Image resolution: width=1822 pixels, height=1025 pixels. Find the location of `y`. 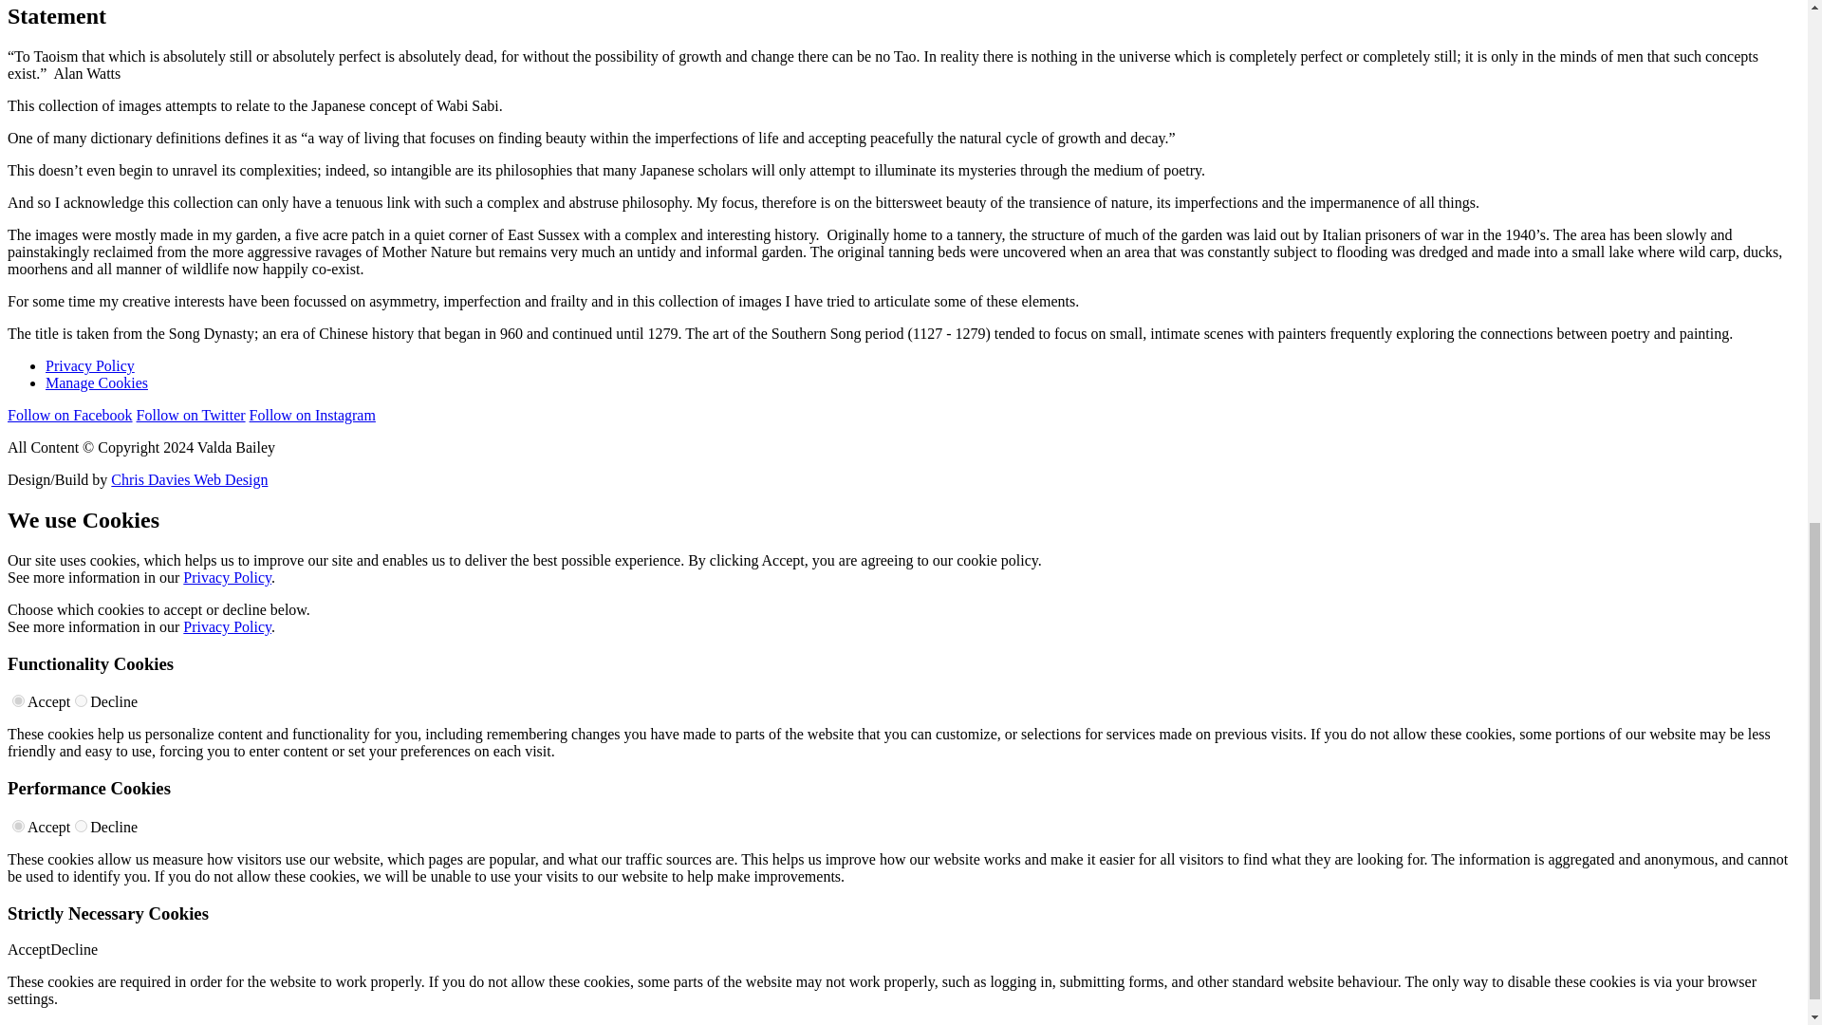

y is located at coordinates (19, 826).